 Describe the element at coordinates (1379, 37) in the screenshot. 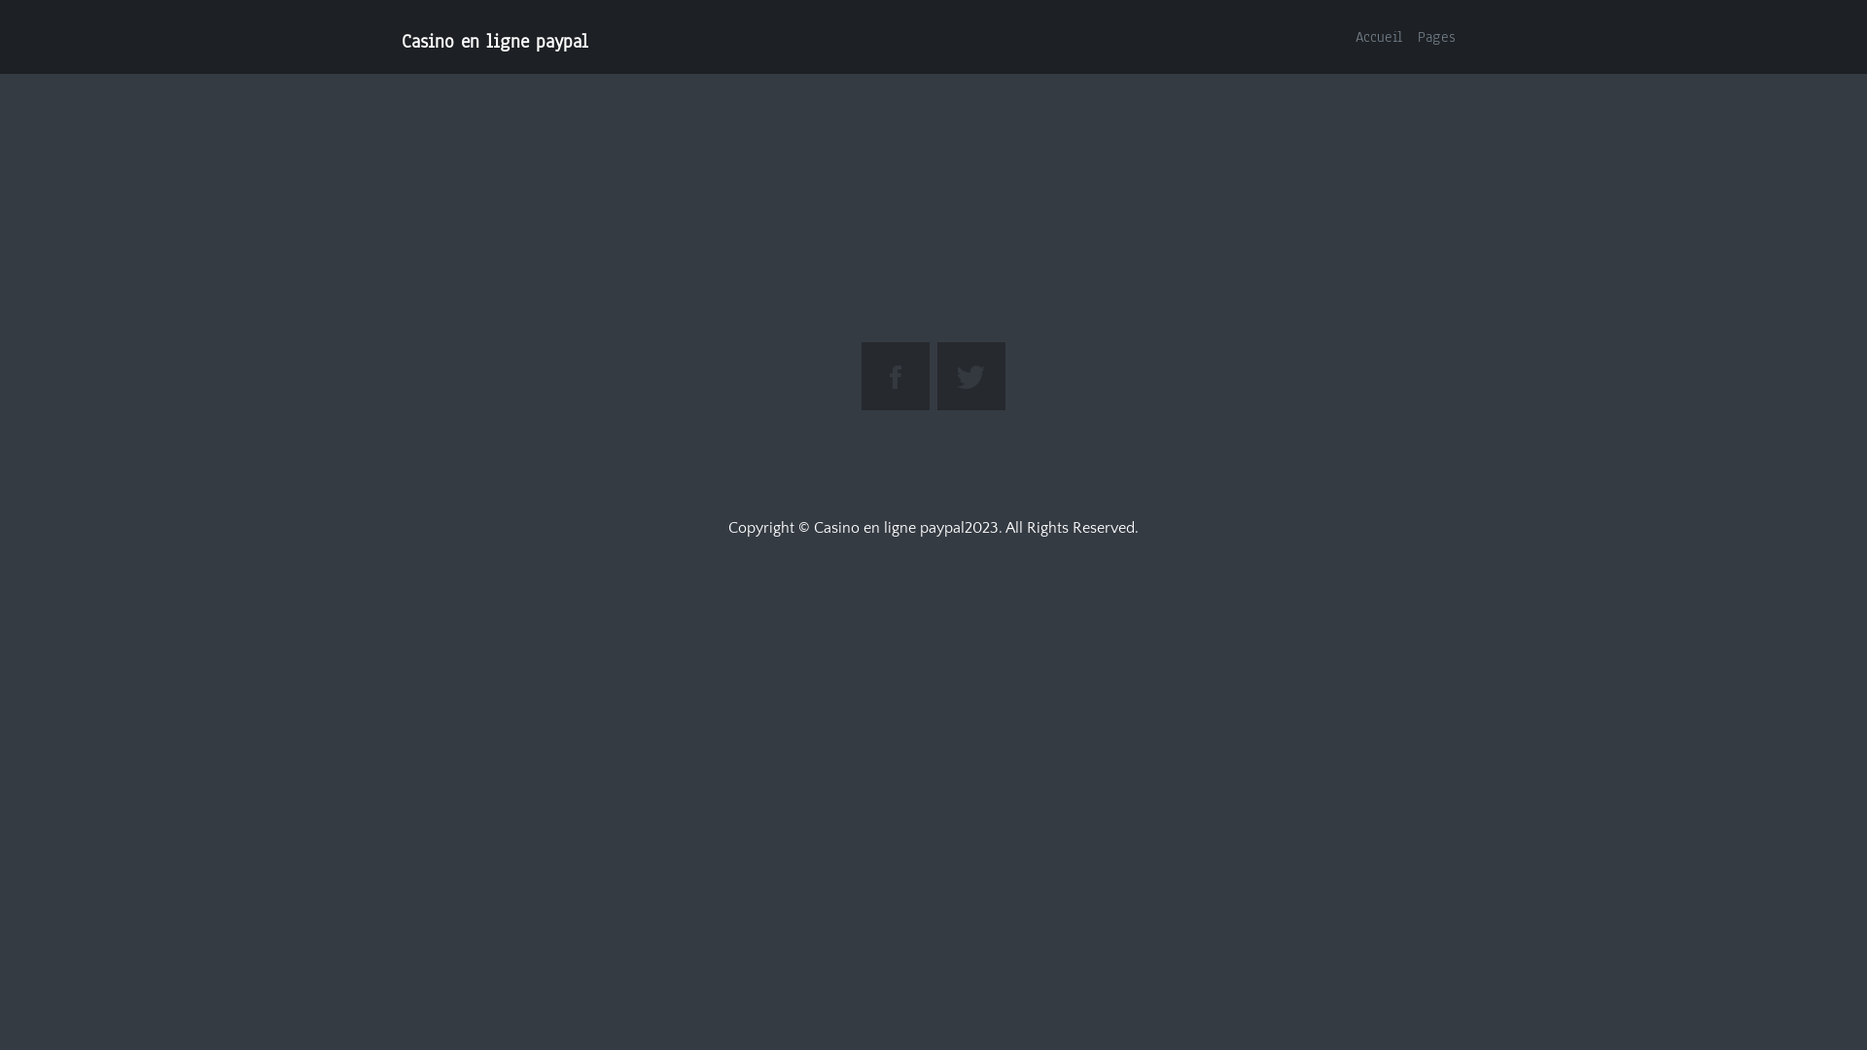

I see `Accueil` at that location.